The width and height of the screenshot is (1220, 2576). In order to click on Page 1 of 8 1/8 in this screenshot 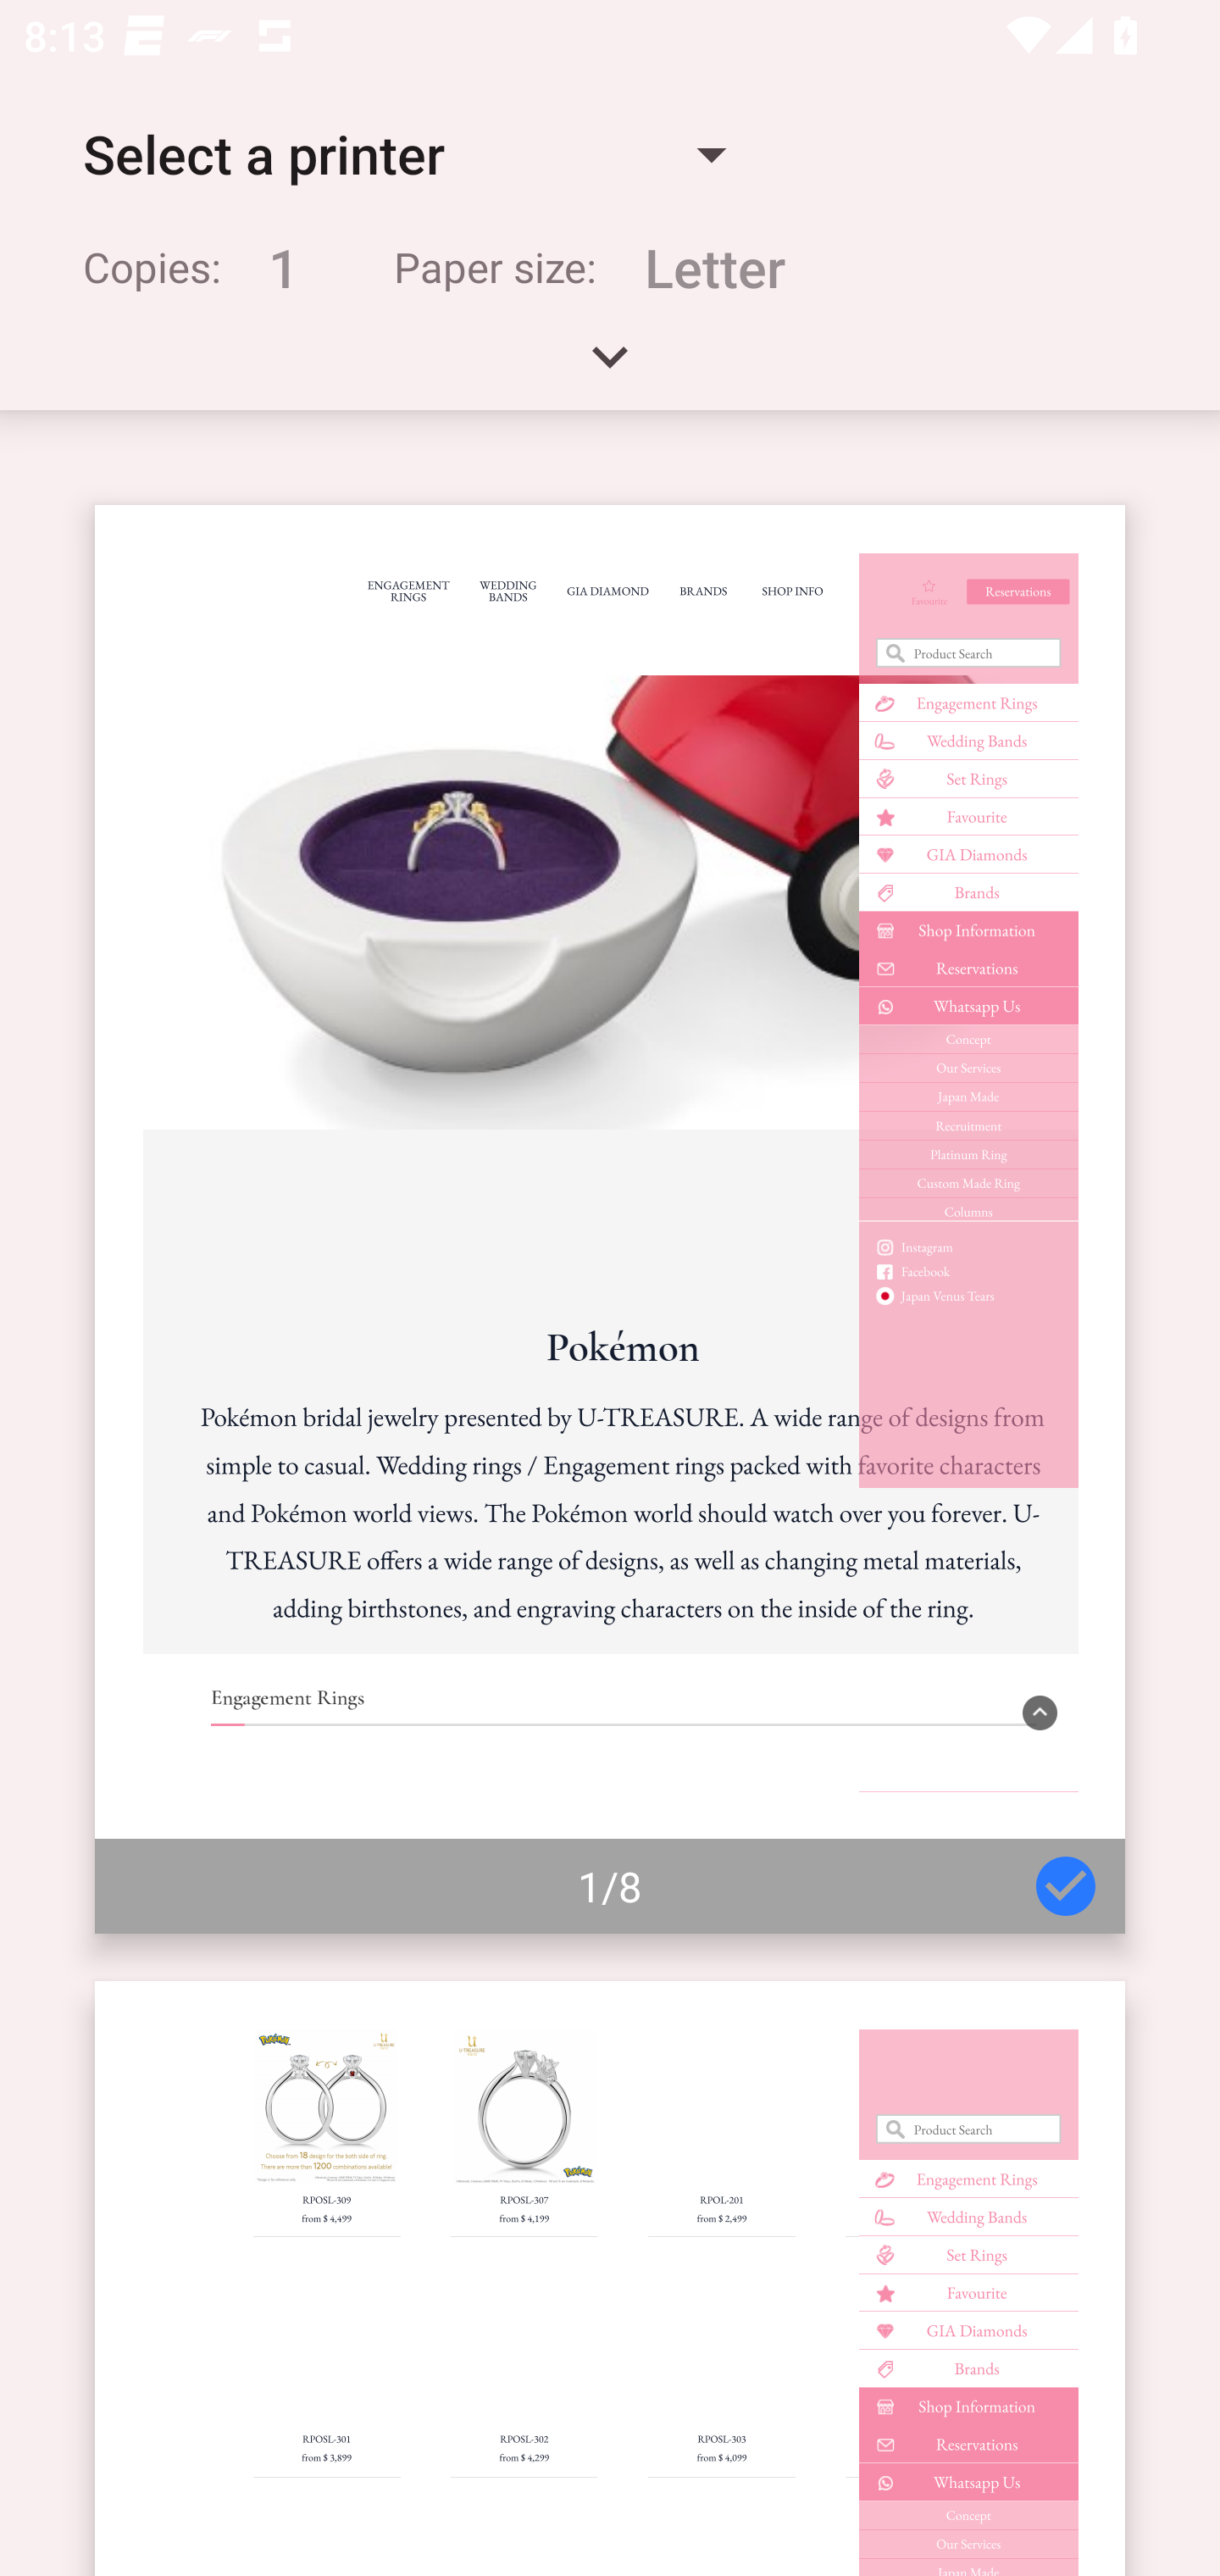, I will do `click(610, 1219)`.